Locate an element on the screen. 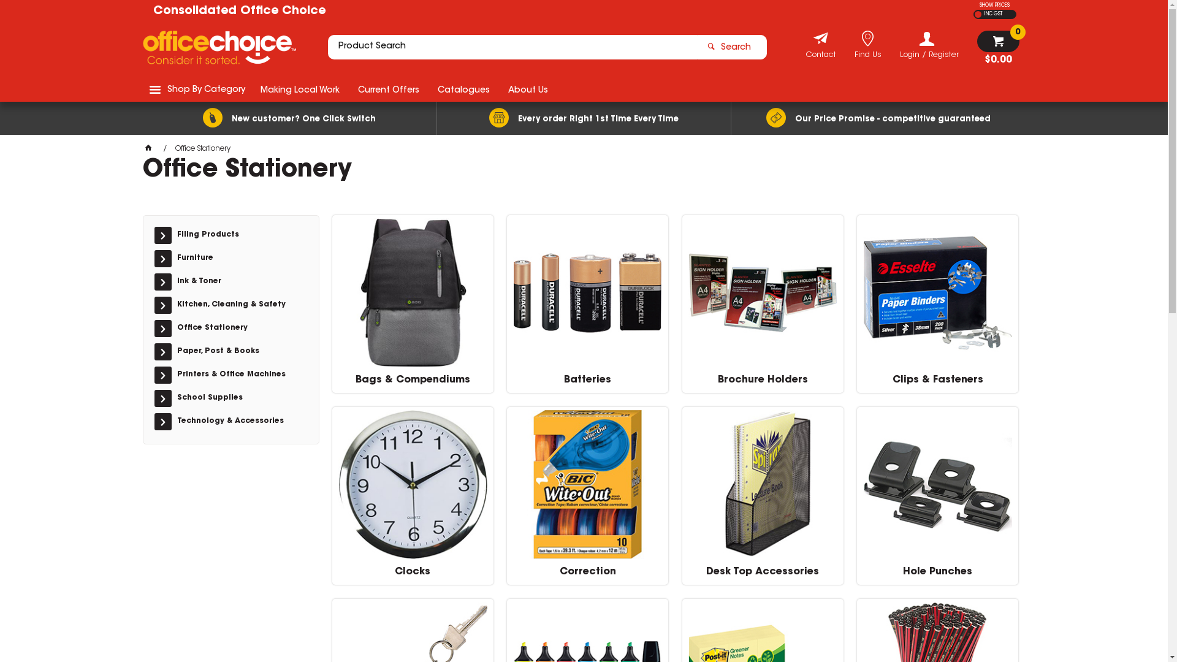 The width and height of the screenshot is (1177, 662). Correction is located at coordinates (587, 484).